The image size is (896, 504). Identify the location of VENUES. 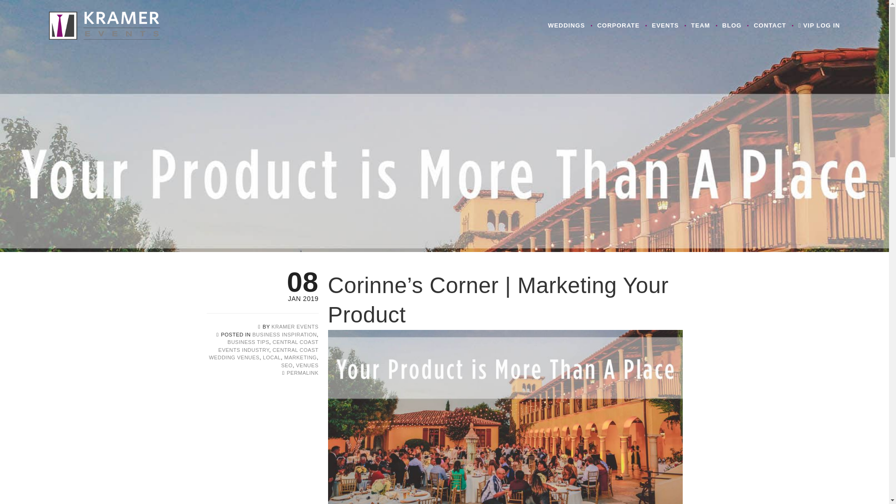
(307, 365).